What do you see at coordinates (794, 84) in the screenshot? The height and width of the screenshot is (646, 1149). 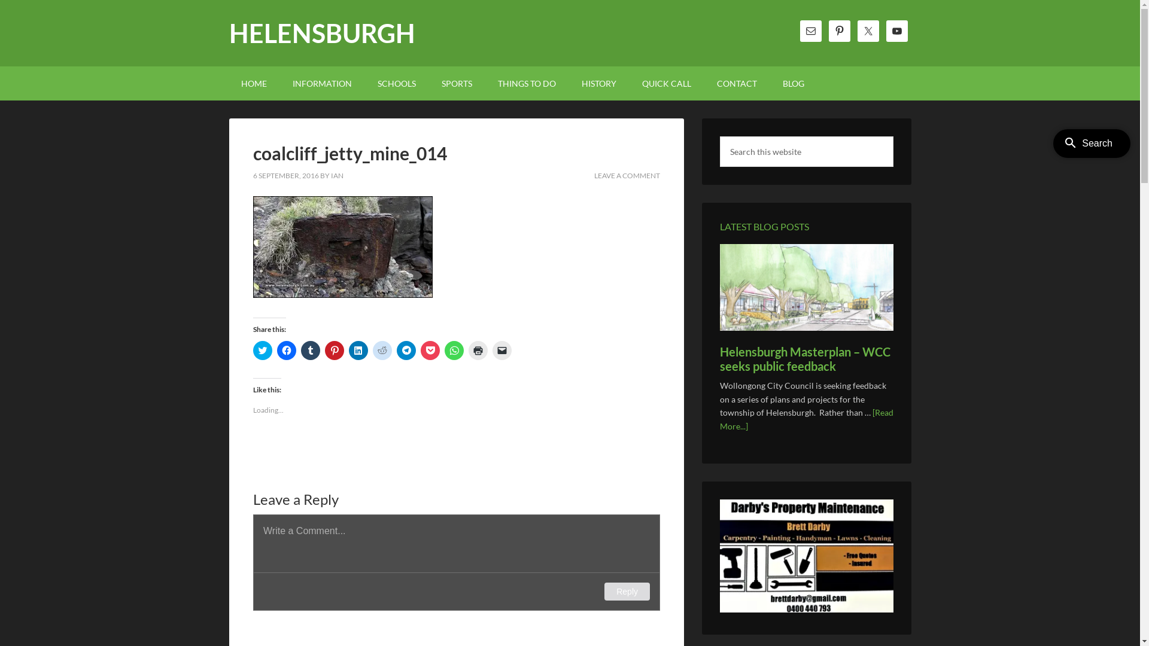 I see `BLOG` at bounding box center [794, 84].